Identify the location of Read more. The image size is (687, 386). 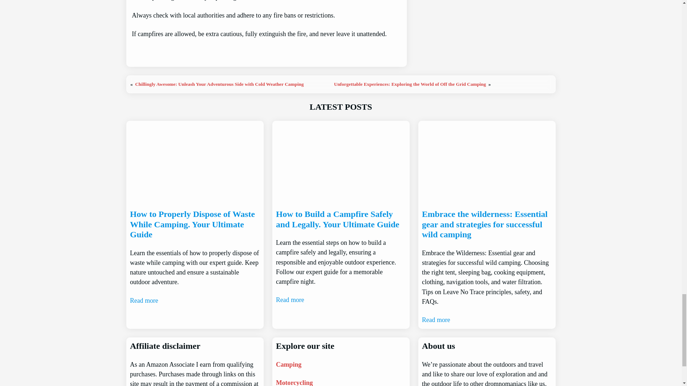
(436, 320).